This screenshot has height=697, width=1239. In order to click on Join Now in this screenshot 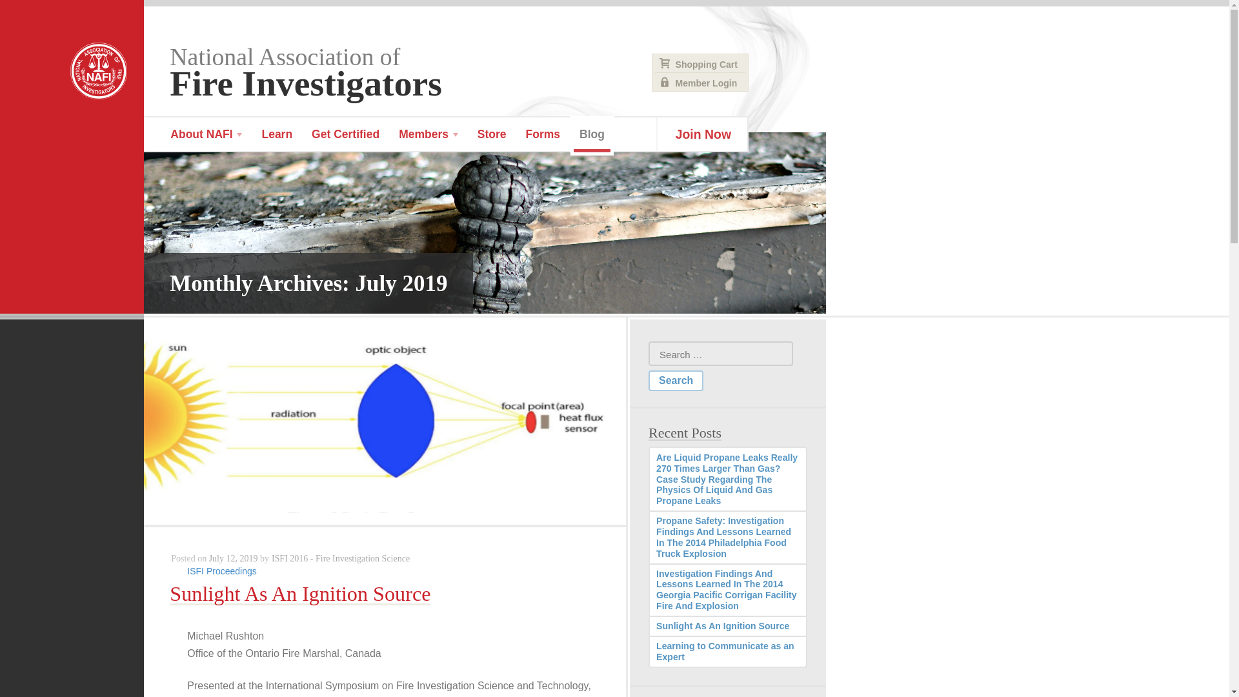, I will do `click(702, 134)`.